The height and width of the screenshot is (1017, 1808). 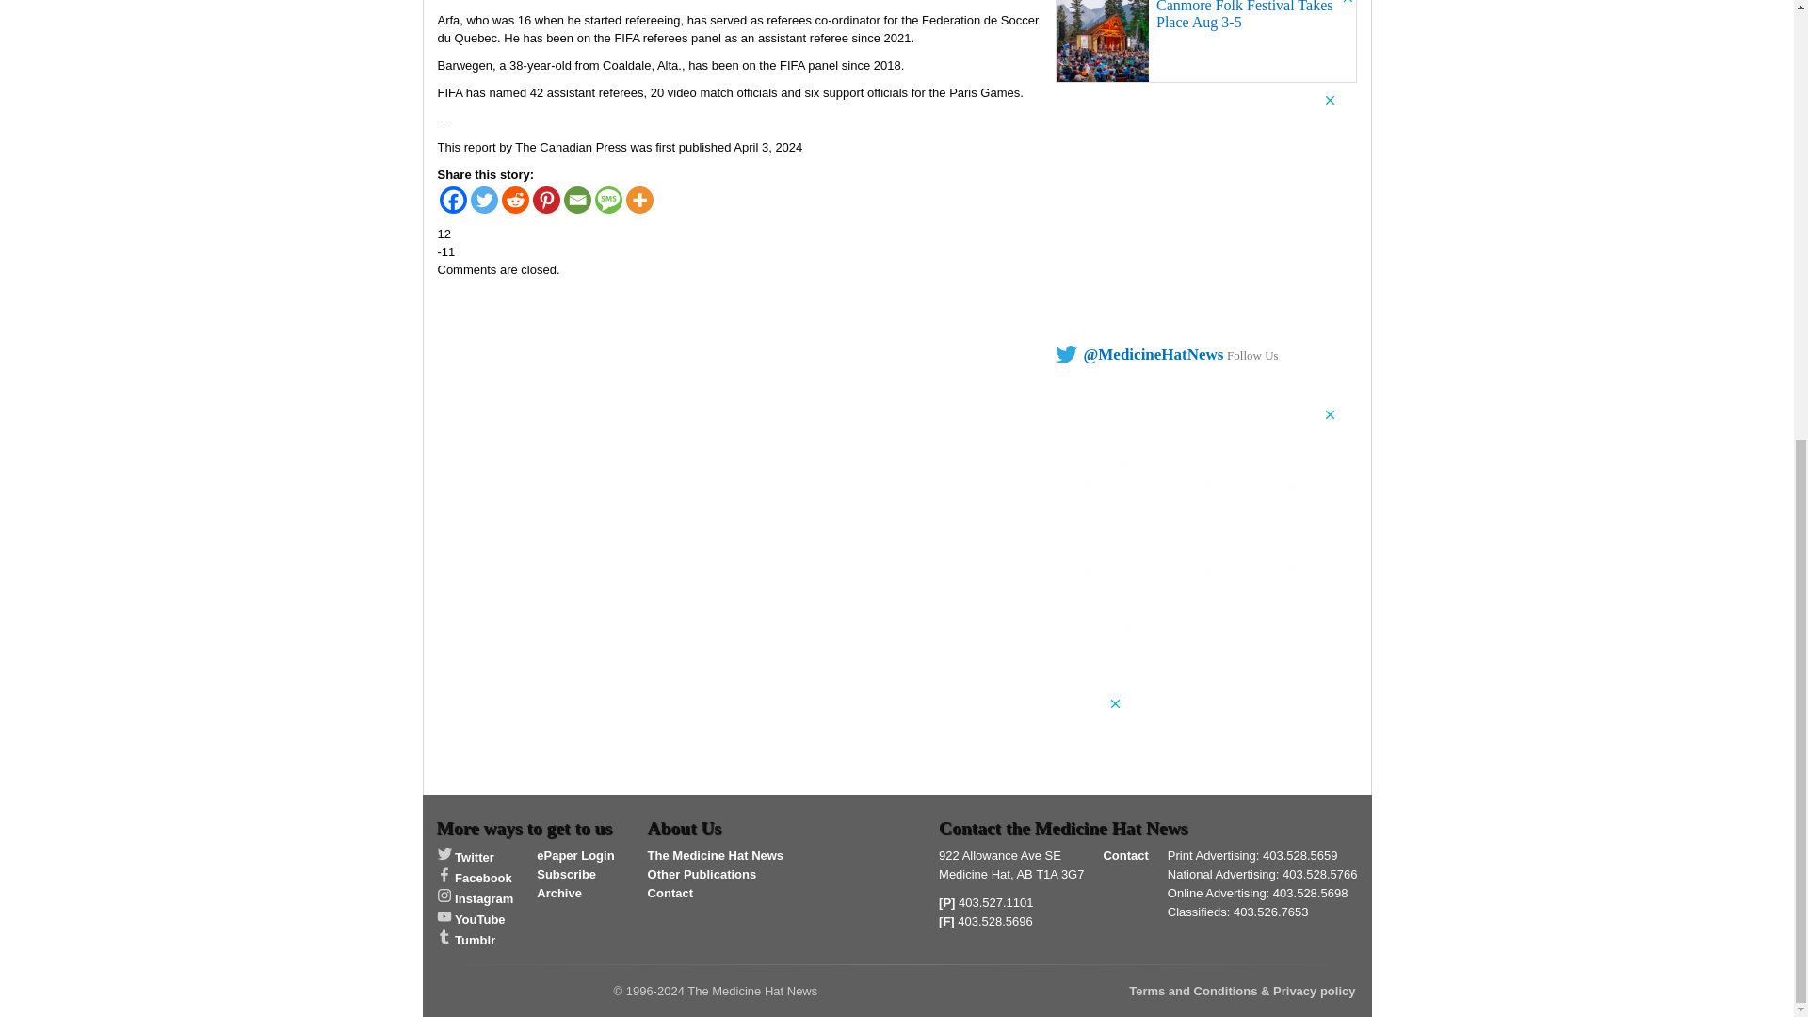 What do you see at coordinates (1196, 209) in the screenshot?
I see `3rd party ad content` at bounding box center [1196, 209].